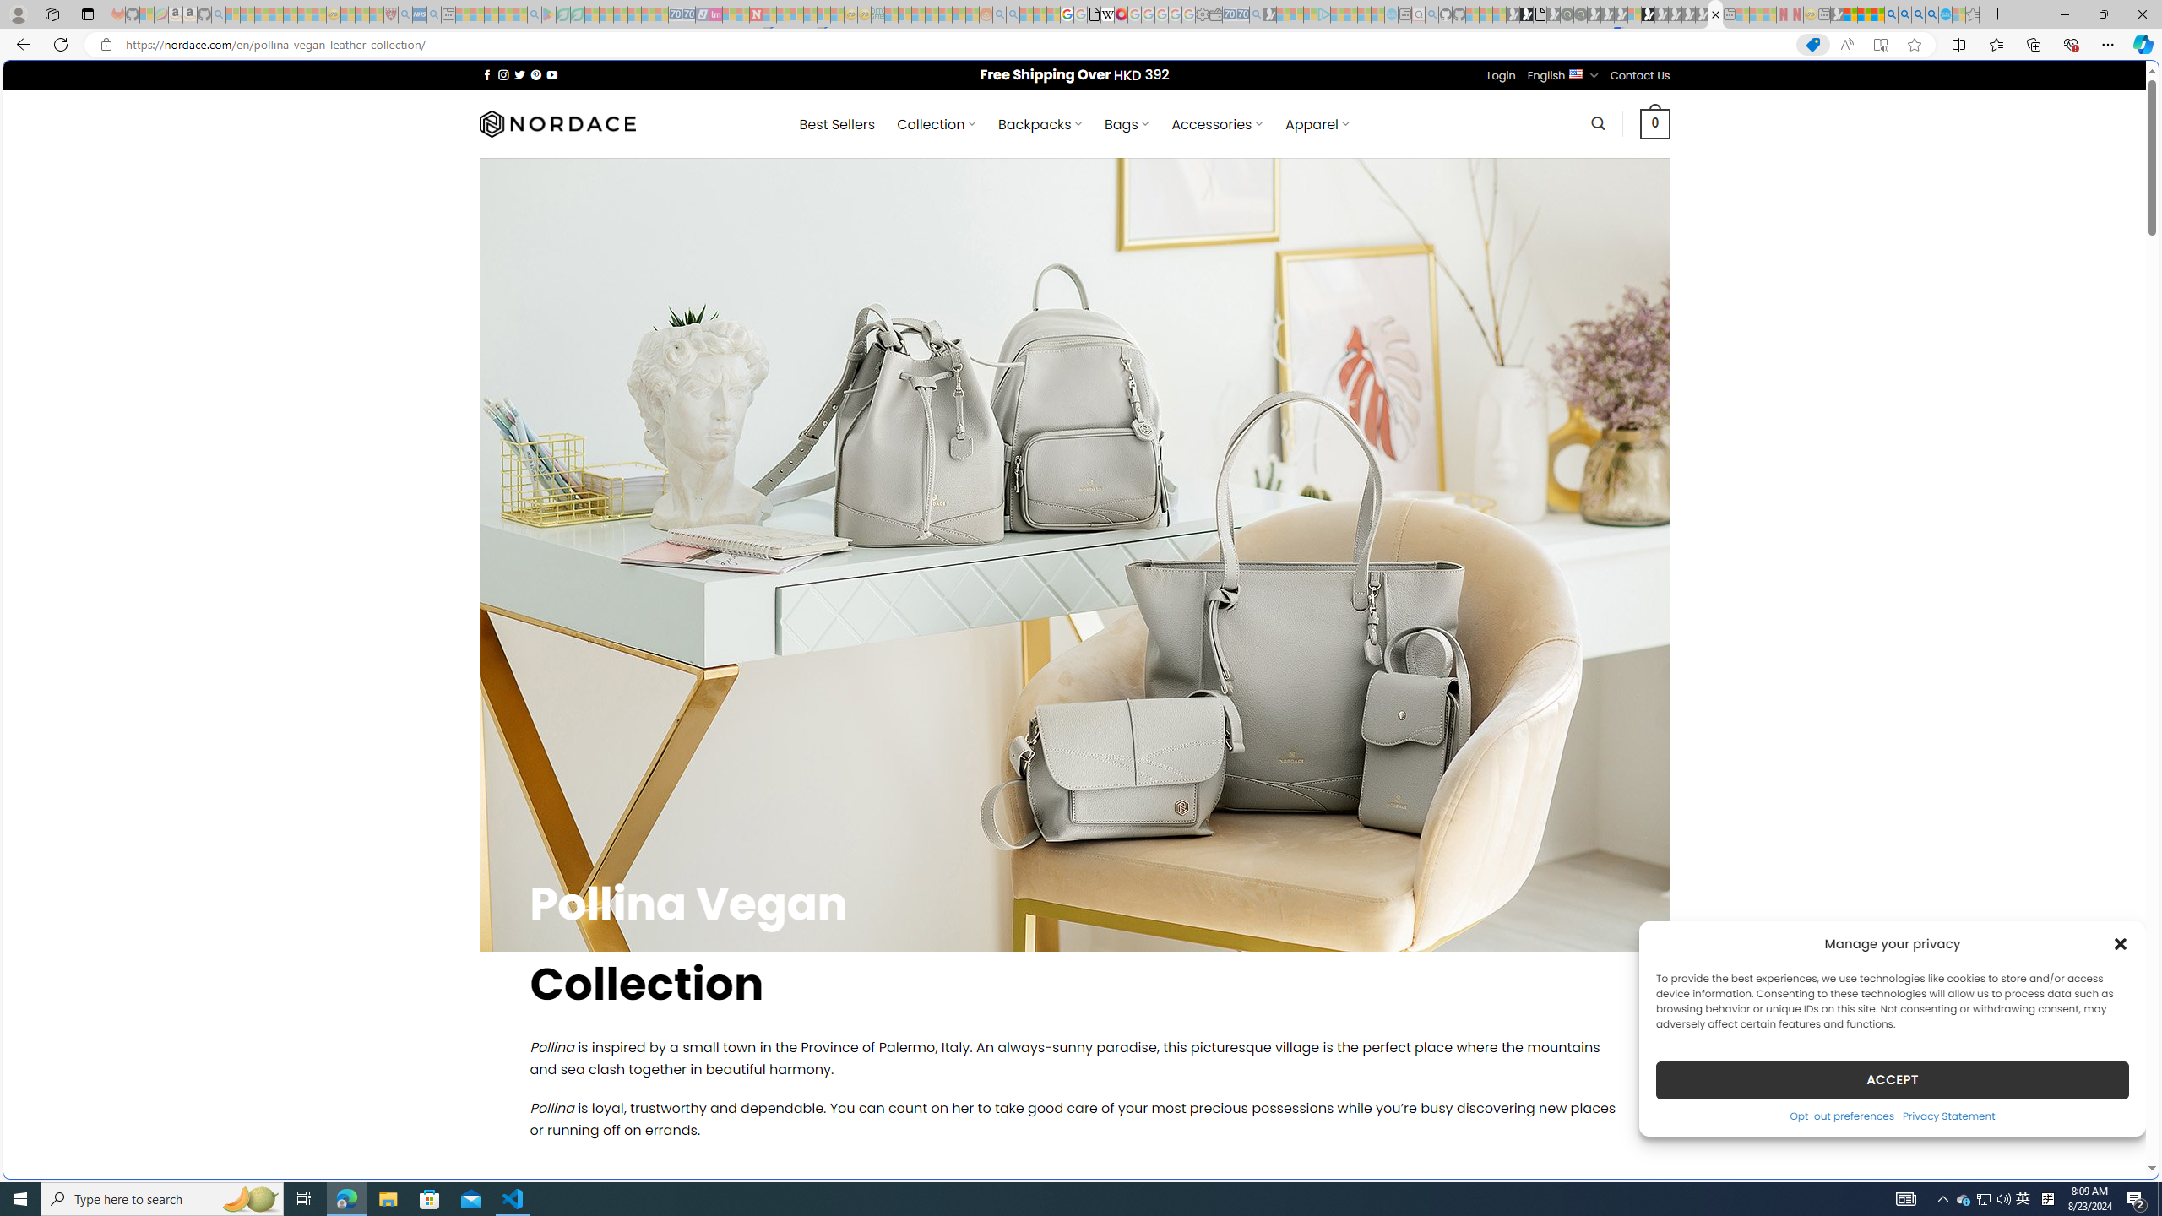 The image size is (2162, 1216). What do you see at coordinates (1576, 73) in the screenshot?
I see `English` at bounding box center [1576, 73].